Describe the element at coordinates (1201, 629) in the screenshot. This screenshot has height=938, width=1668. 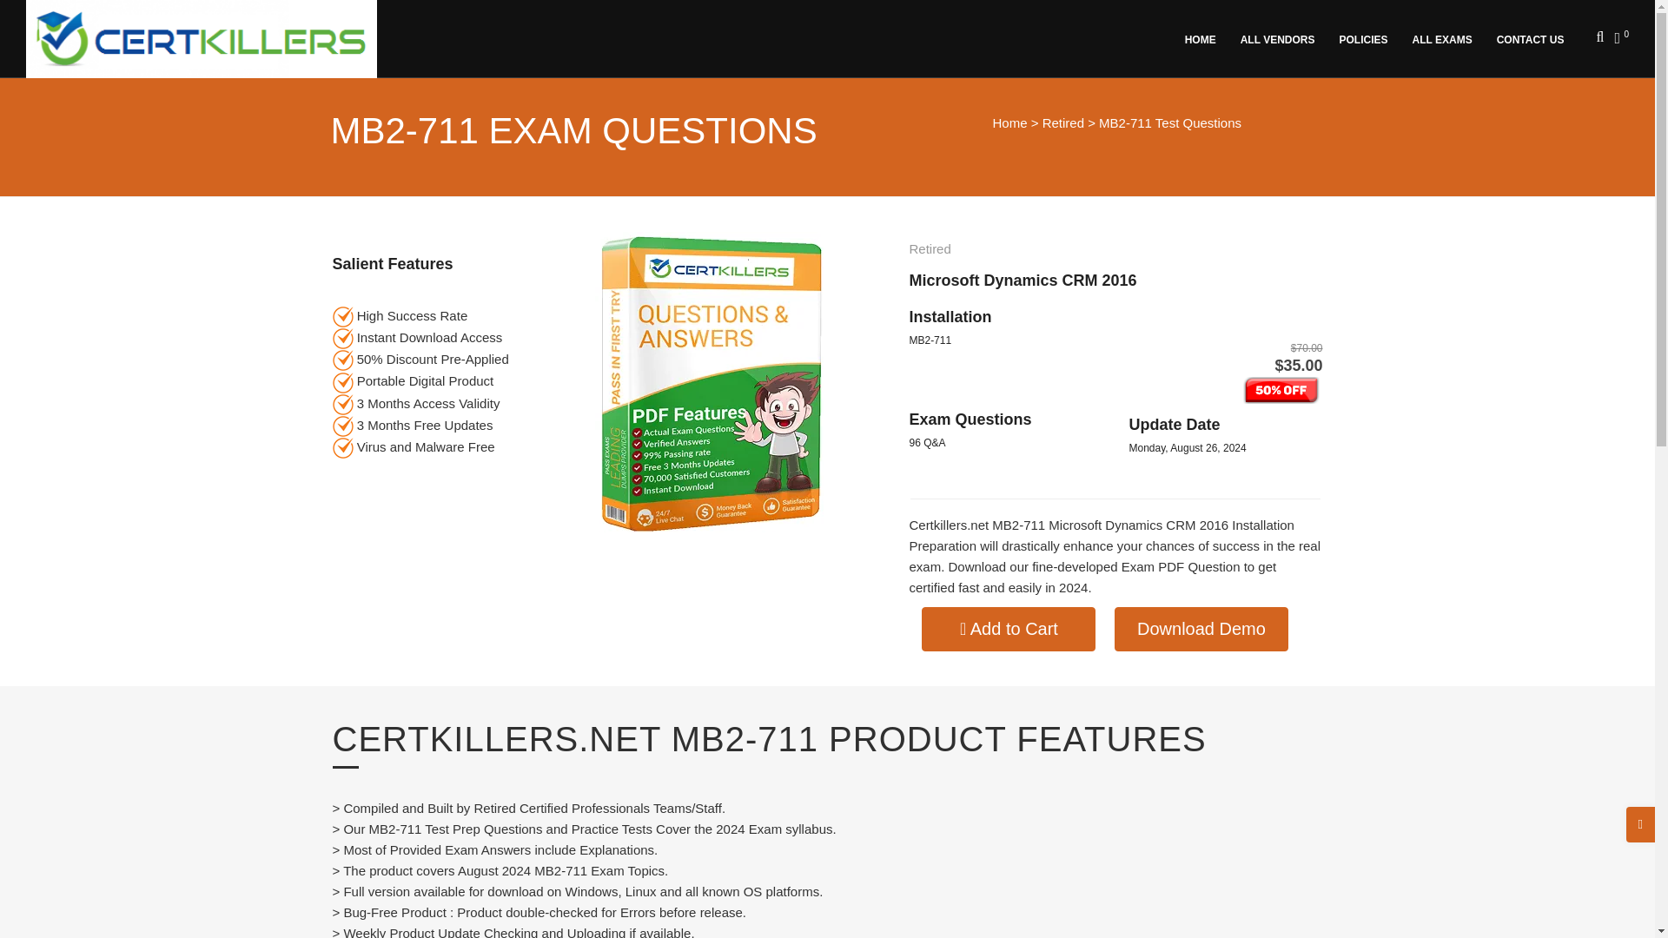
I see `Download Demo` at that location.